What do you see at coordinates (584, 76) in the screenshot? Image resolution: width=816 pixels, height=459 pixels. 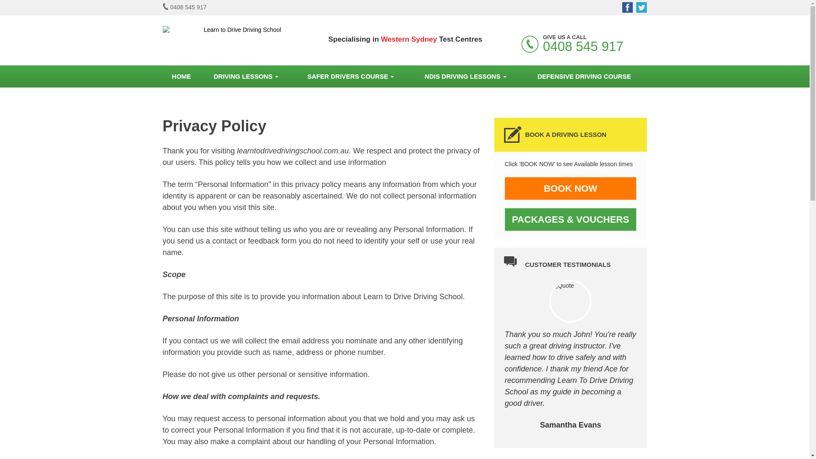 I see `DEFENSIVE DRIVING COURSE` at bounding box center [584, 76].